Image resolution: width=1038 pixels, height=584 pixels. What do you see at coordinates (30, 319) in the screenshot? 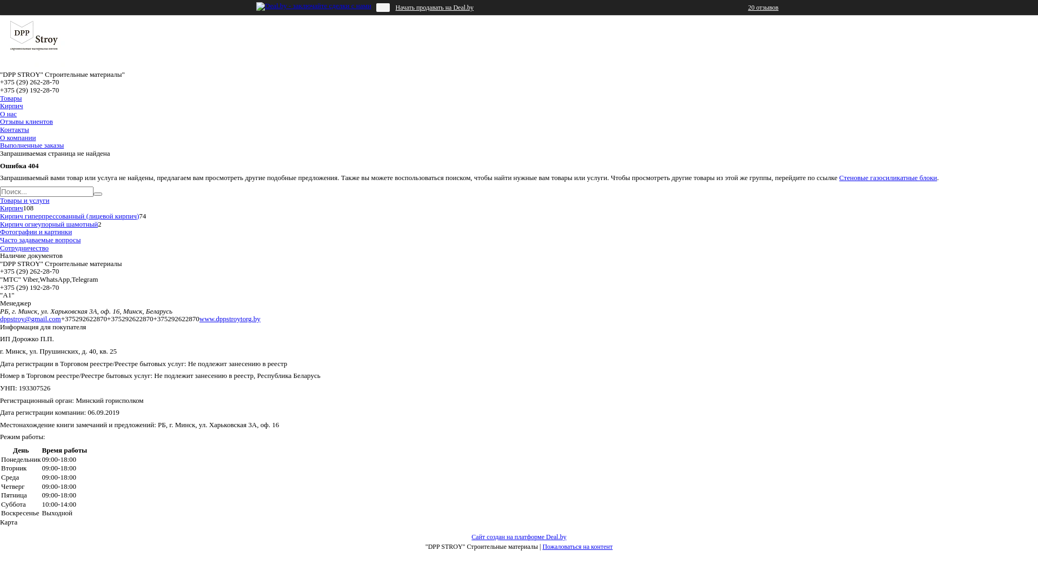
I see `dppstroy@gmail.com` at bounding box center [30, 319].